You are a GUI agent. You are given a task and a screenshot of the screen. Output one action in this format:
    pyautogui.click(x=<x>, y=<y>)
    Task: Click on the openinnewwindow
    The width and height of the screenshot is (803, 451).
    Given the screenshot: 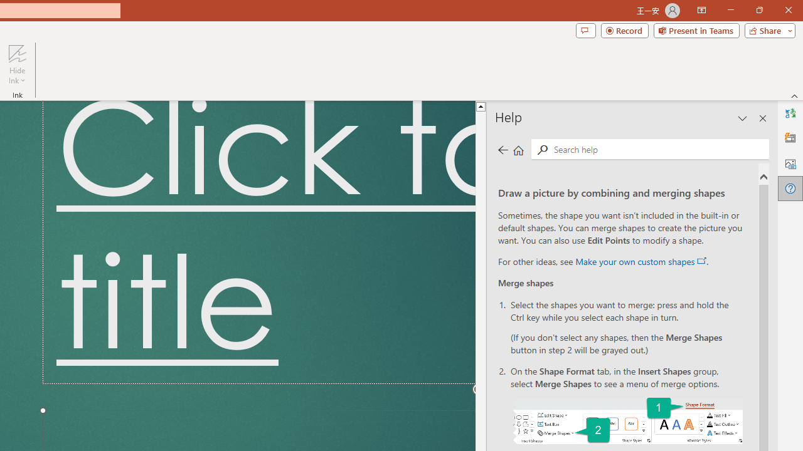 What is the action you would take?
    pyautogui.click(x=701, y=261)
    